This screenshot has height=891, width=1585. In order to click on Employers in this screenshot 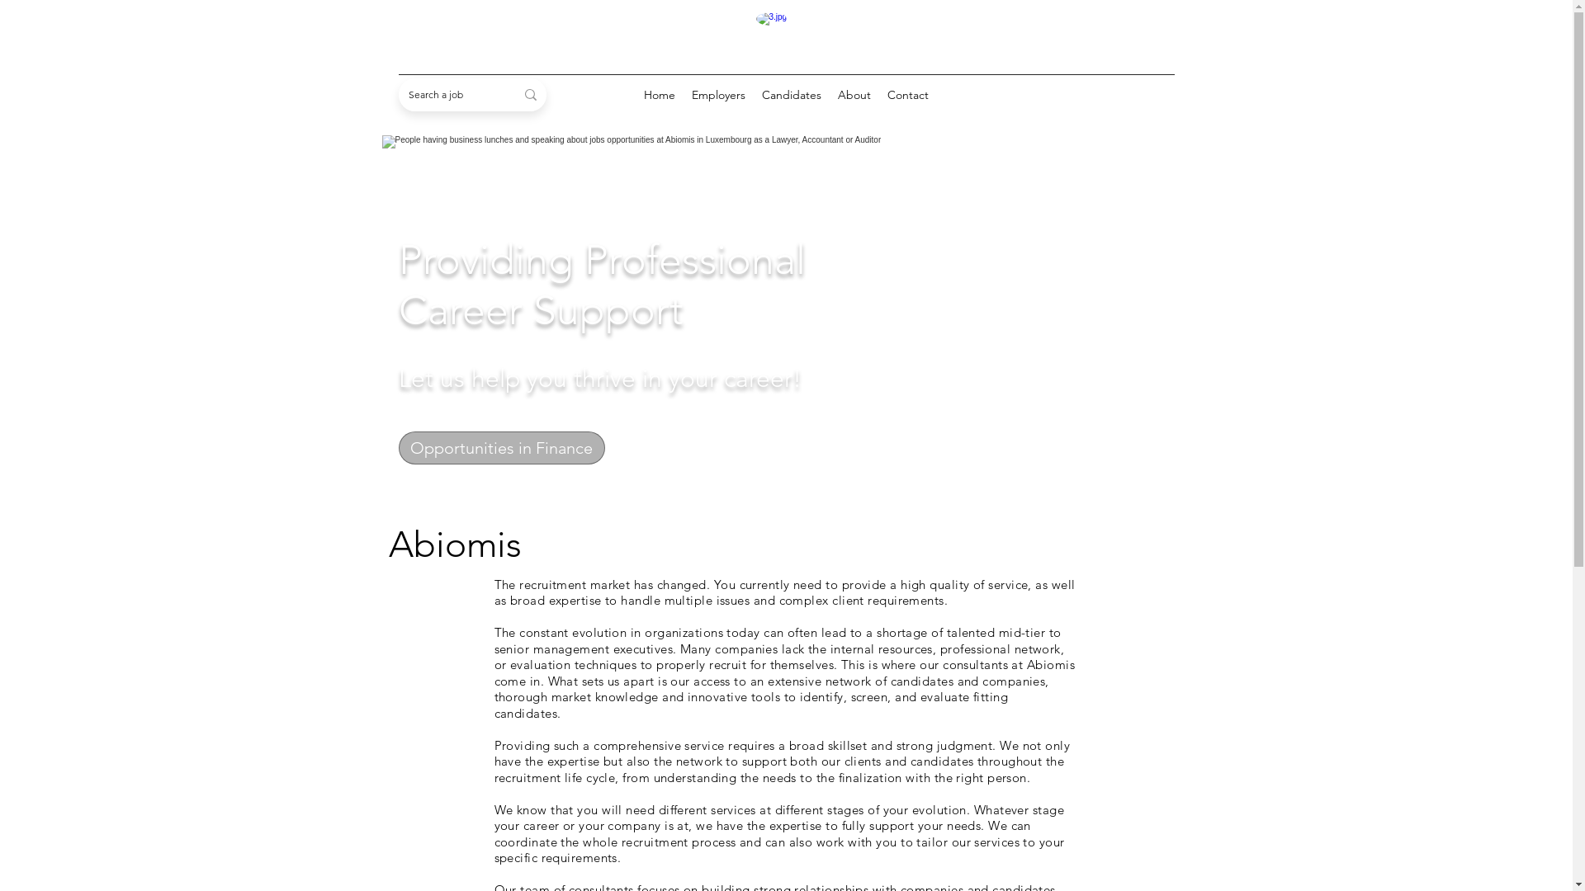, I will do `click(718, 95)`.